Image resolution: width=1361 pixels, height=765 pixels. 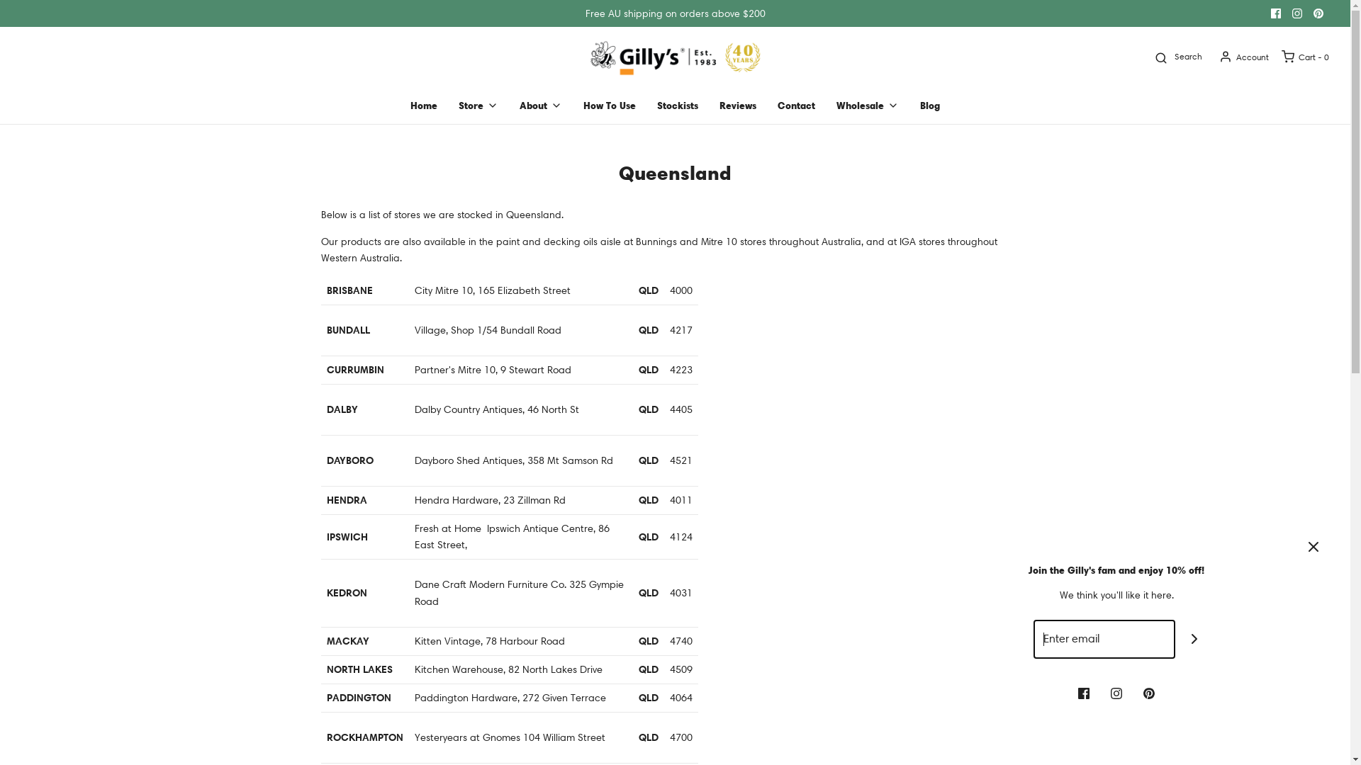 What do you see at coordinates (541, 106) in the screenshot?
I see `About` at bounding box center [541, 106].